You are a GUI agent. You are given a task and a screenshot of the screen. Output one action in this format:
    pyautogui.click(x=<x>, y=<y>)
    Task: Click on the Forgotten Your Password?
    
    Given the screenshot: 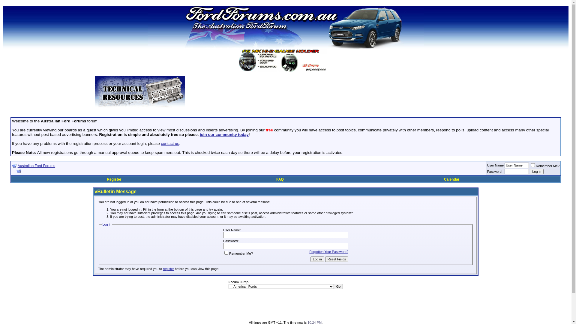 What is the action you would take?
    pyautogui.click(x=329, y=251)
    